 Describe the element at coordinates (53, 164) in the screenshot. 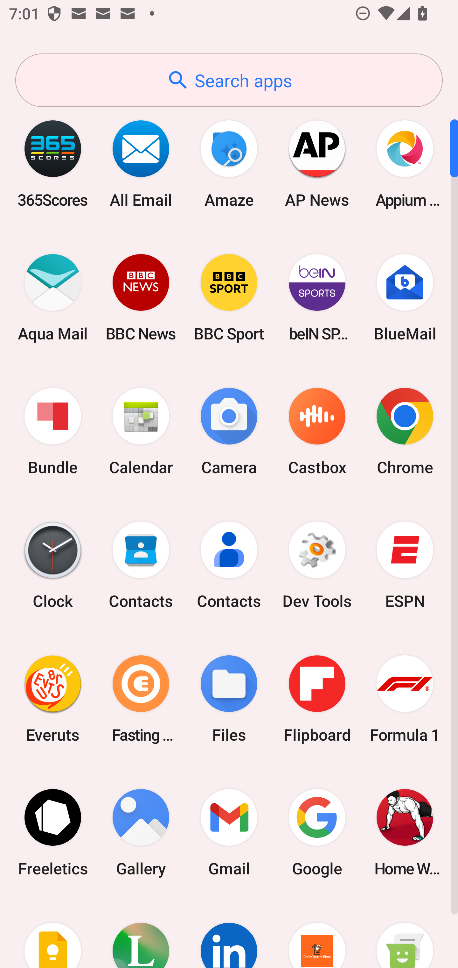

I see `365Scores` at that location.